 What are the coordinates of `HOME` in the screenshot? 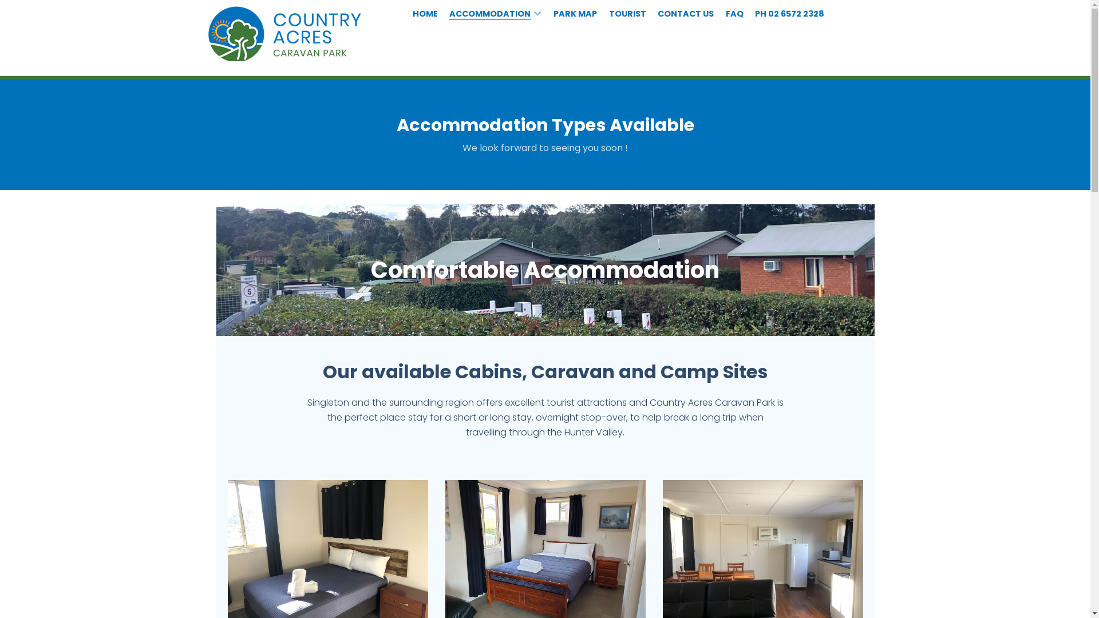 It's located at (425, 14).